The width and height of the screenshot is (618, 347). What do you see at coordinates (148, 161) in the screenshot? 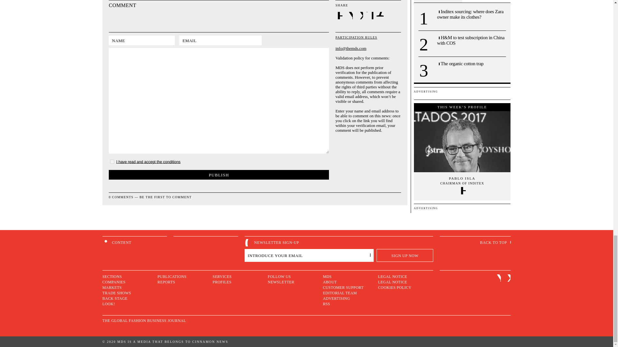
I see `I have read and accept the conditions` at bounding box center [148, 161].